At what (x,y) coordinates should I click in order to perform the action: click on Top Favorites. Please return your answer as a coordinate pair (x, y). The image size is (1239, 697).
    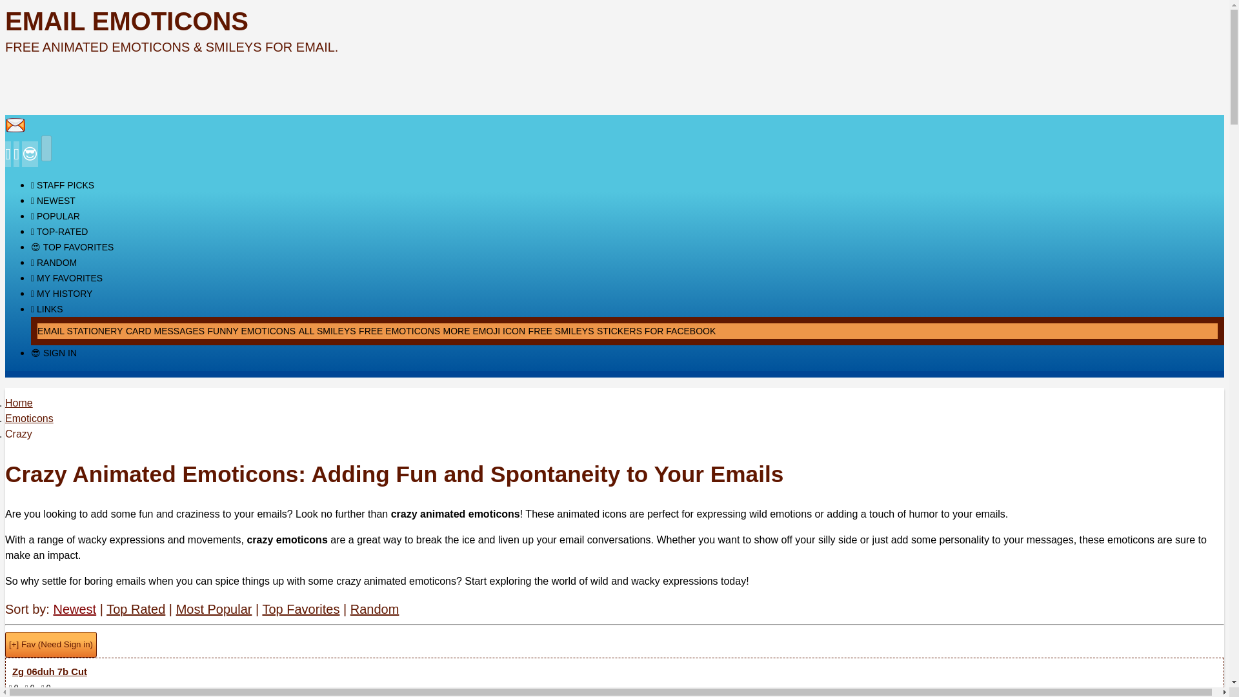
    Looking at the image, I should click on (301, 609).